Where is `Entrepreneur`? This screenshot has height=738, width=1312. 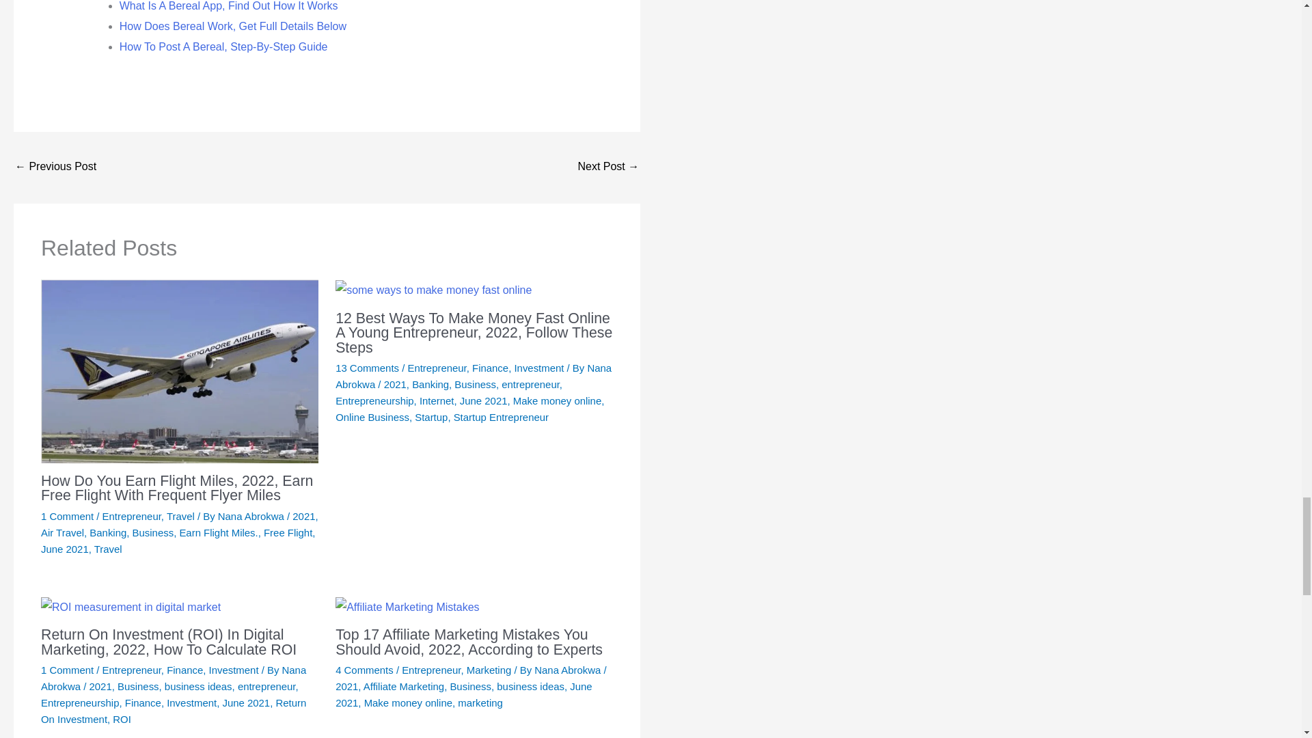 Entrepreneur is located at coordinates (131, 516).